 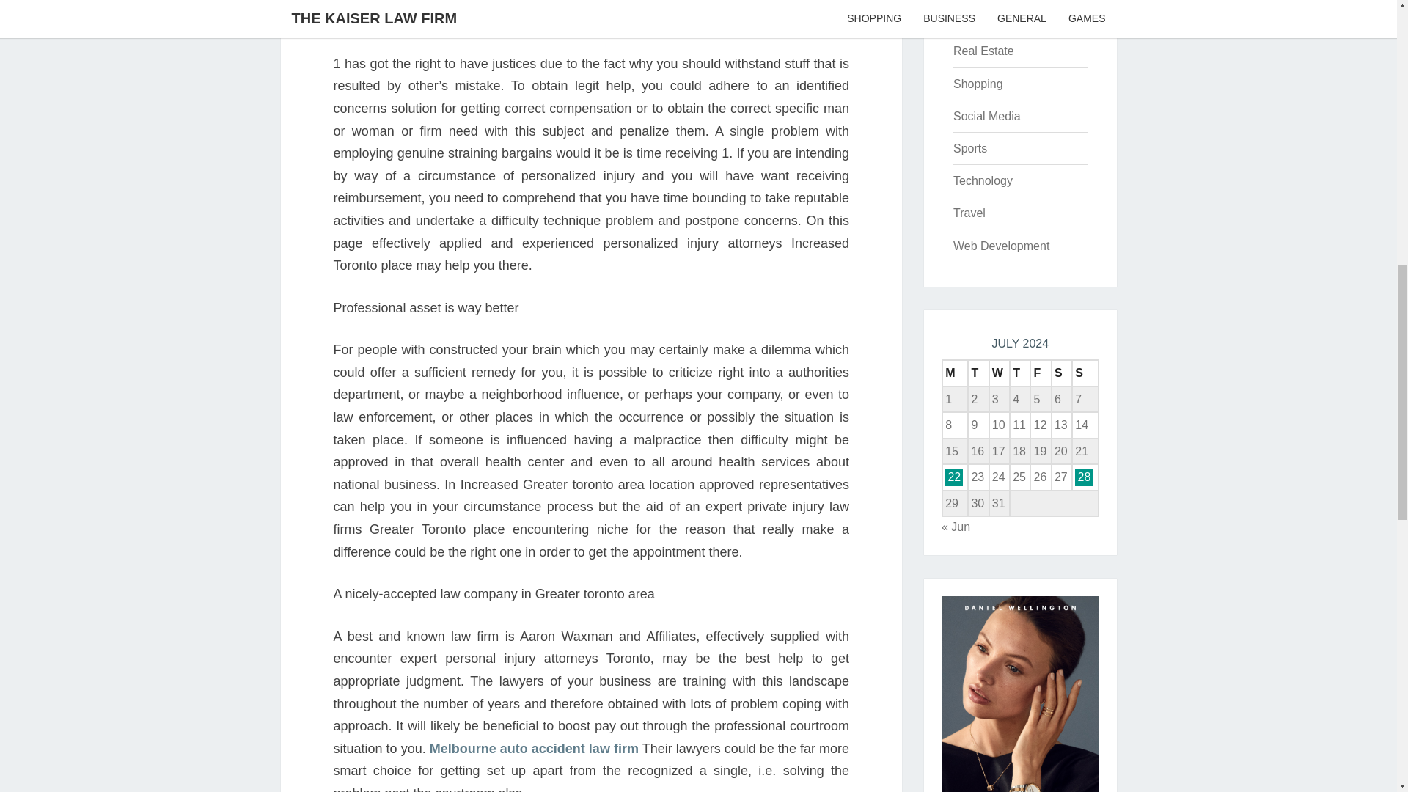 What do you see at coordinates (953, 477) in the screenshot?
I see `22` at bounding box center [953, 477].